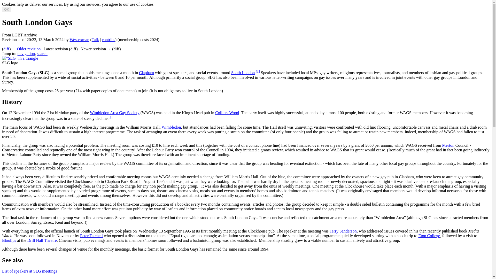  What do you see at coordinates (29, 271) in the screenshot?
I see `List of speakers at SLG meetings` at bounding box center [29, 271].